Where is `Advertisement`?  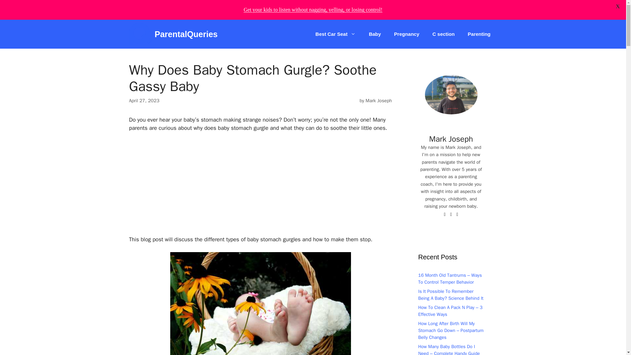
Advertisement is located at coordinates (260, 187).